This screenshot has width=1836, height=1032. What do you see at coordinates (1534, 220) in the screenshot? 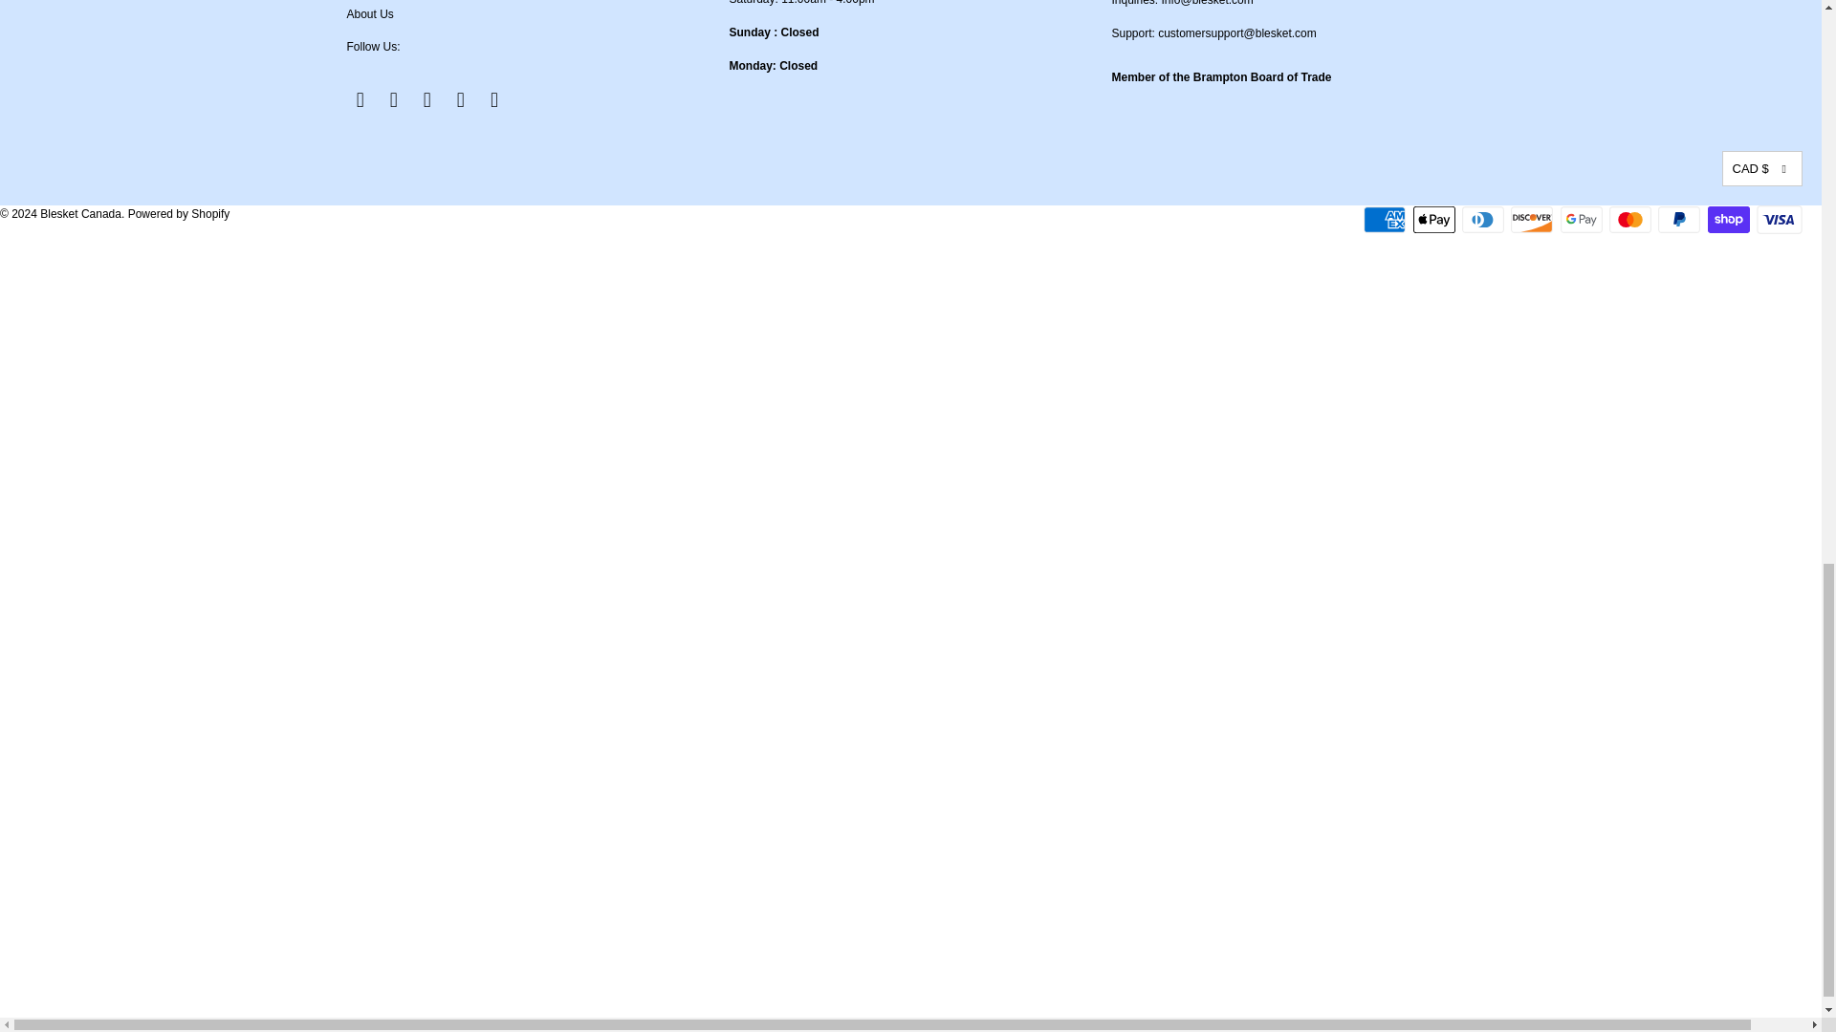
I see `Discover` at bounding box center [1534, 220].